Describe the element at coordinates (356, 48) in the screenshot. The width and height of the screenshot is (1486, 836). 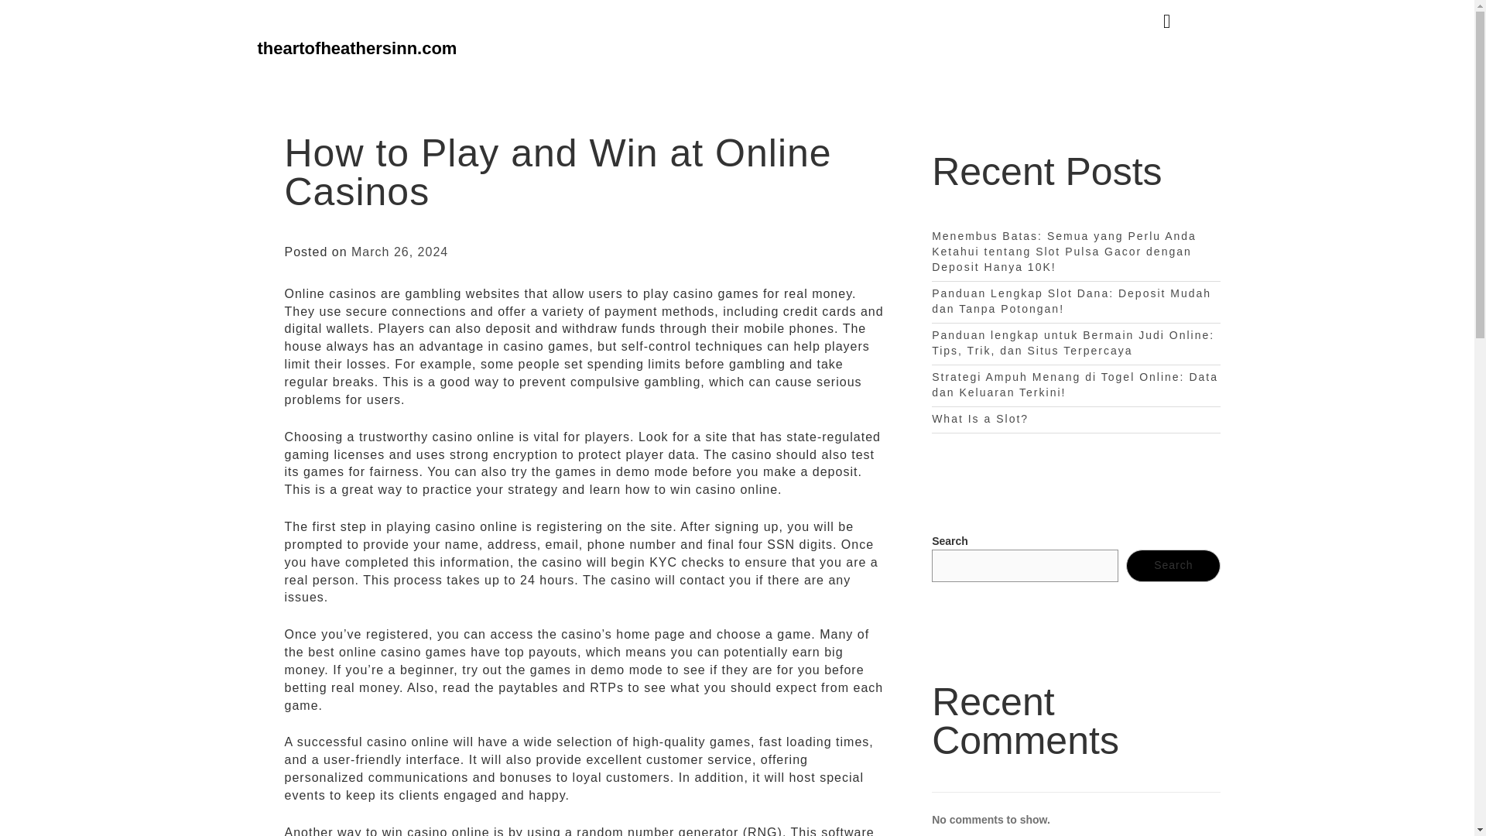
I see `theartofheathersinn.com` at that location.